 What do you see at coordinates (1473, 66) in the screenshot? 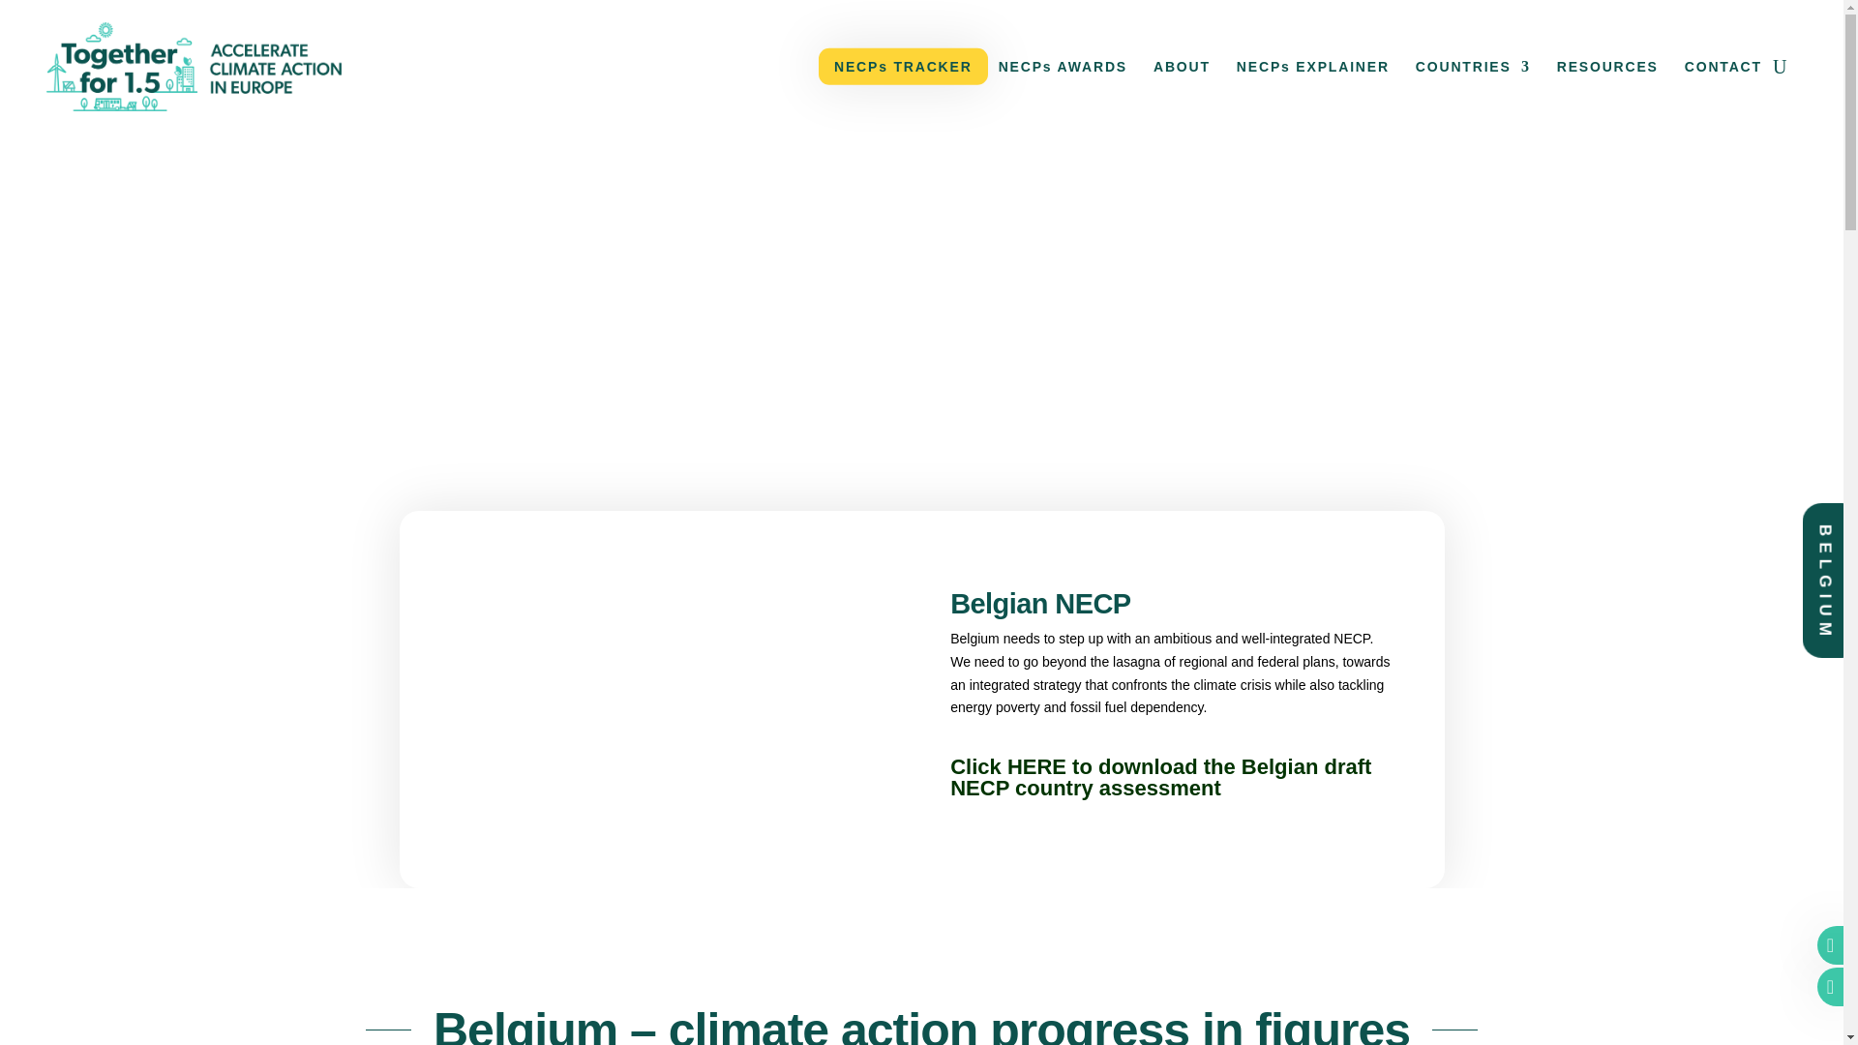
I see `COUNTRIES` at bounding box center [1473, 66].